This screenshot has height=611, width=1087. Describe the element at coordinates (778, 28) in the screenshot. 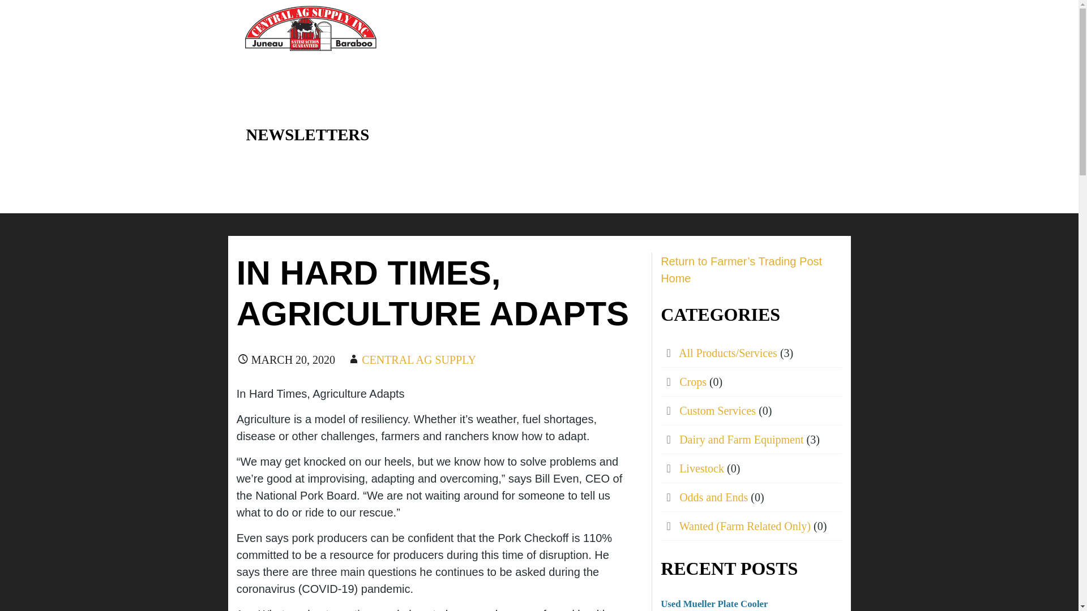

I see `TECHNICAL RESOURCES` at that location.